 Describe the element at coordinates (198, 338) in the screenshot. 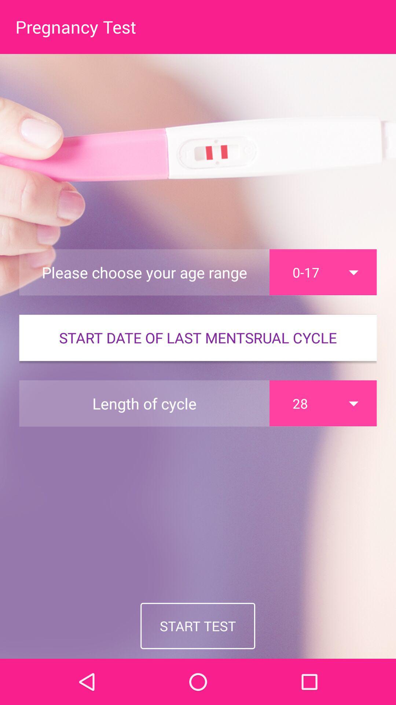

I see `turn off icon above 28 icon` at that location.